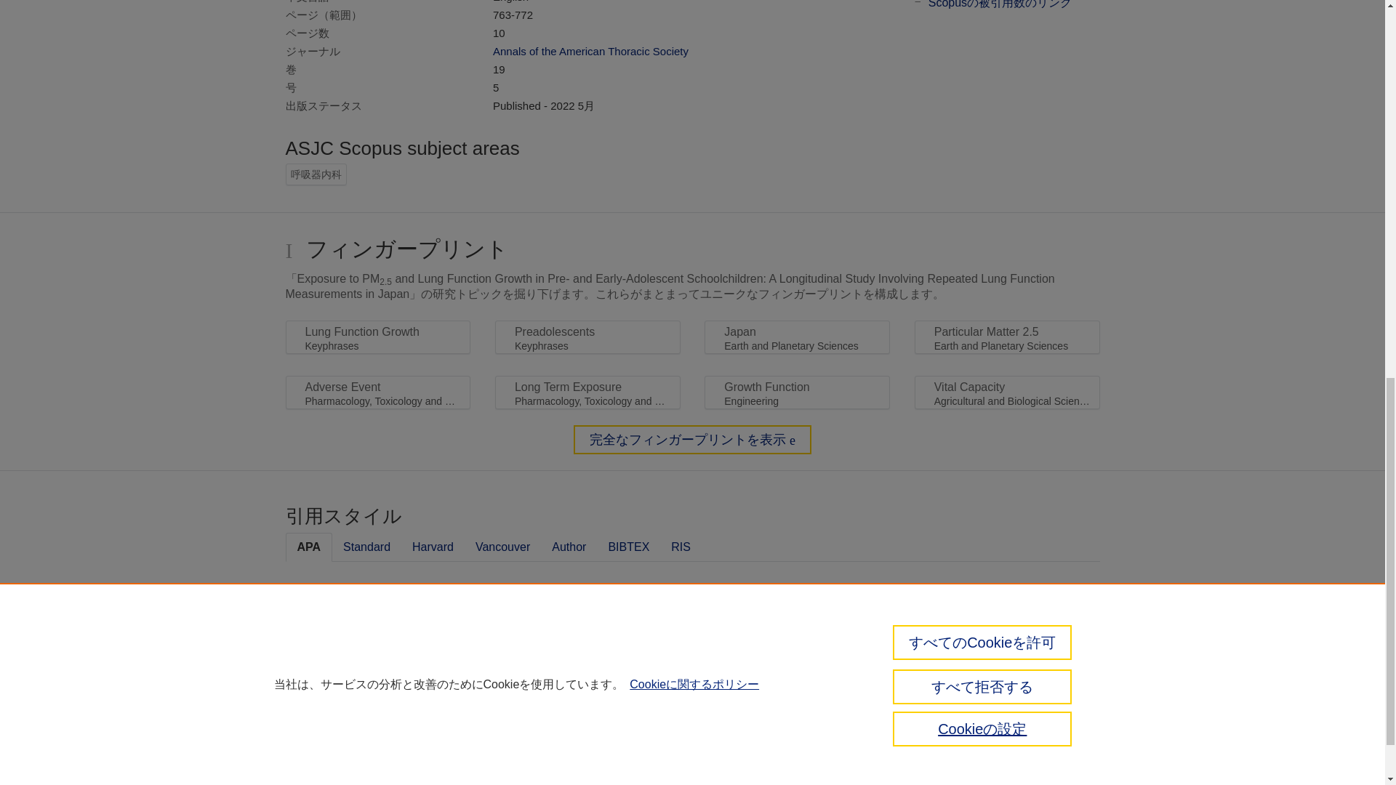 The height and width of the screenshot is (785, 1396). Describe the element at coordinates (523, 753) in the screenshot. I see `Elsevier B.V.` at that location.